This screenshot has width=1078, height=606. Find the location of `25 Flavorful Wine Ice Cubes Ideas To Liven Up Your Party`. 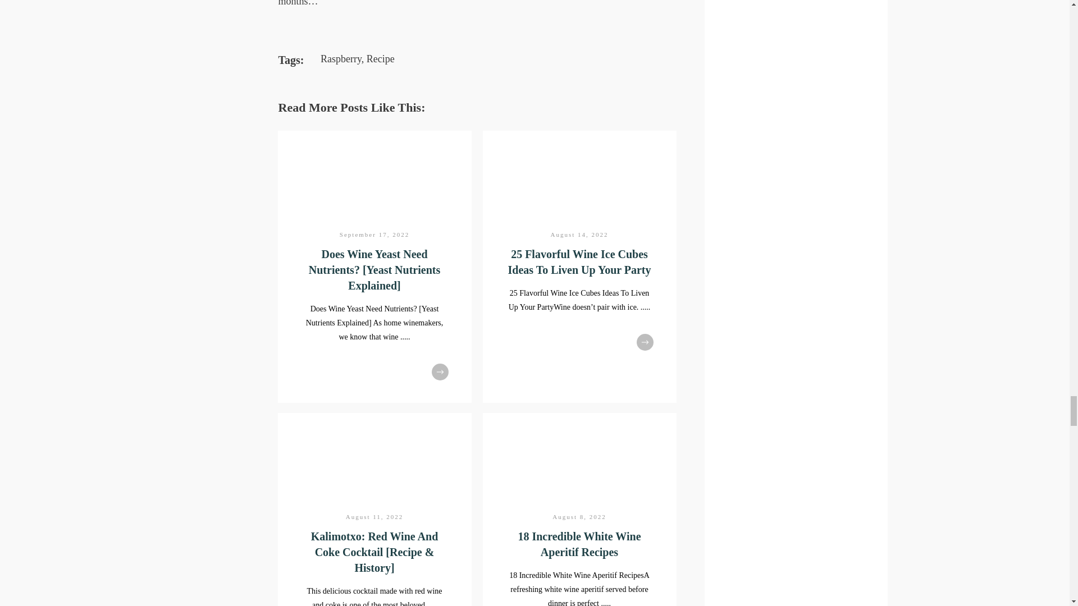

25 Flavorful Wine Ice Cubes Ideas To Liven Up Your Party is located at coordinates (579, 261).